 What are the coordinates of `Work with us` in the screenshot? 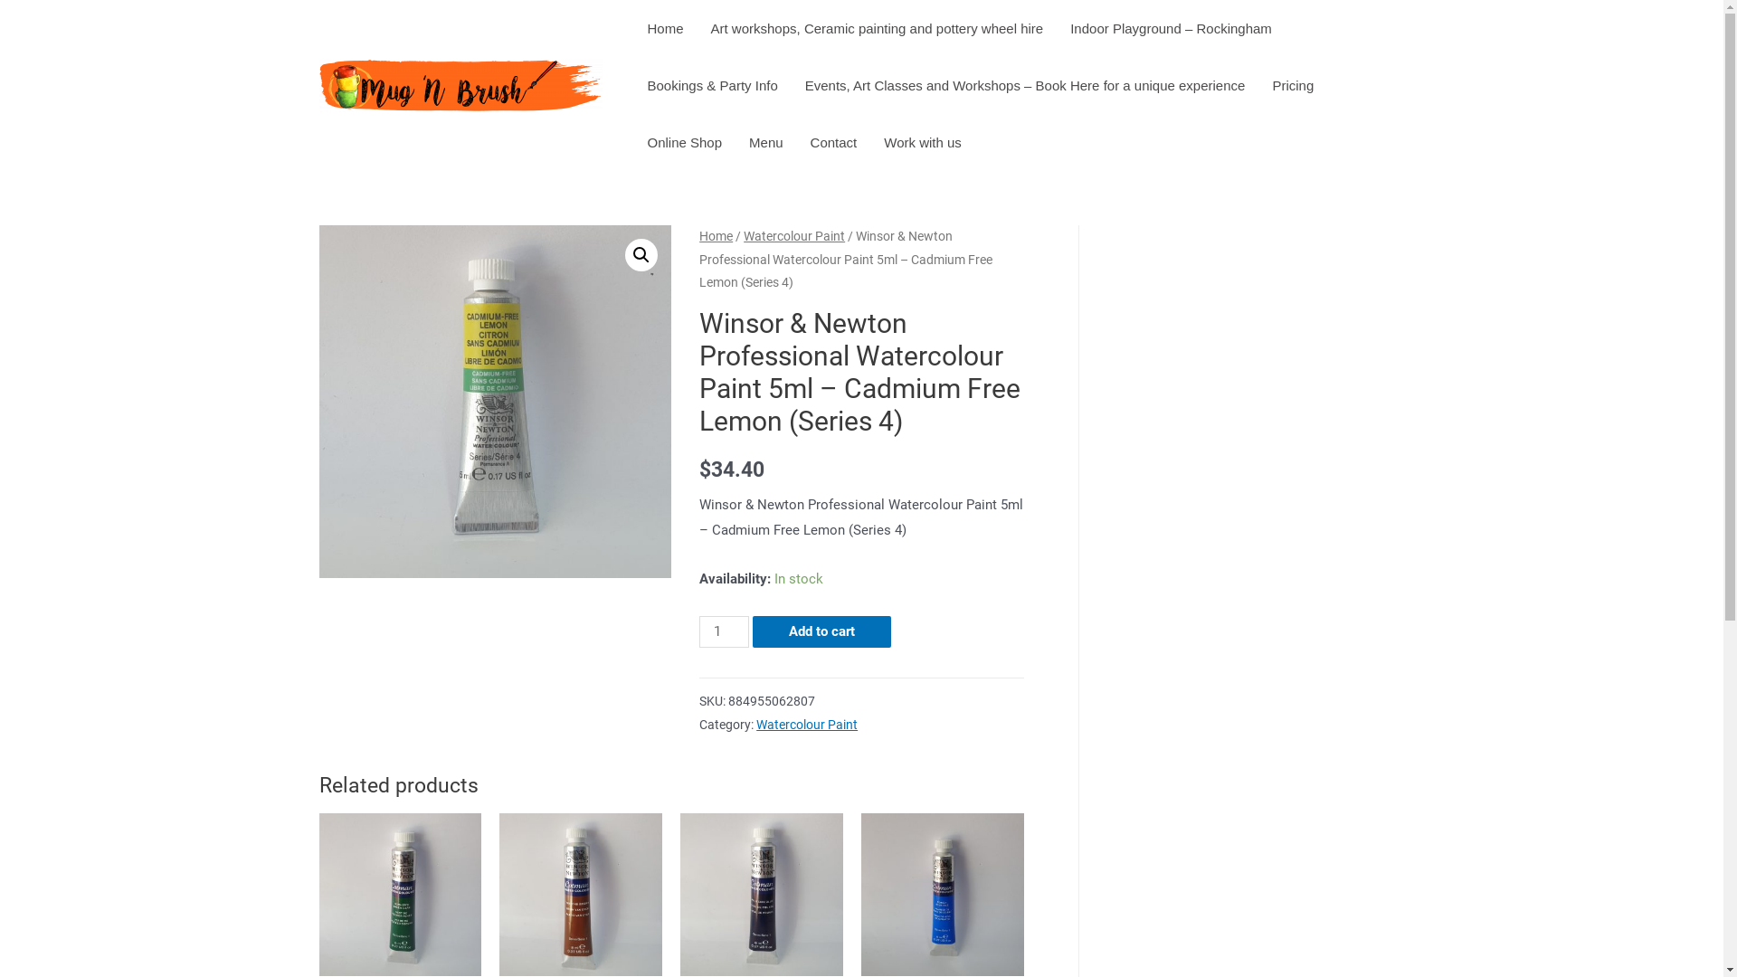 It's located at (923, 143).